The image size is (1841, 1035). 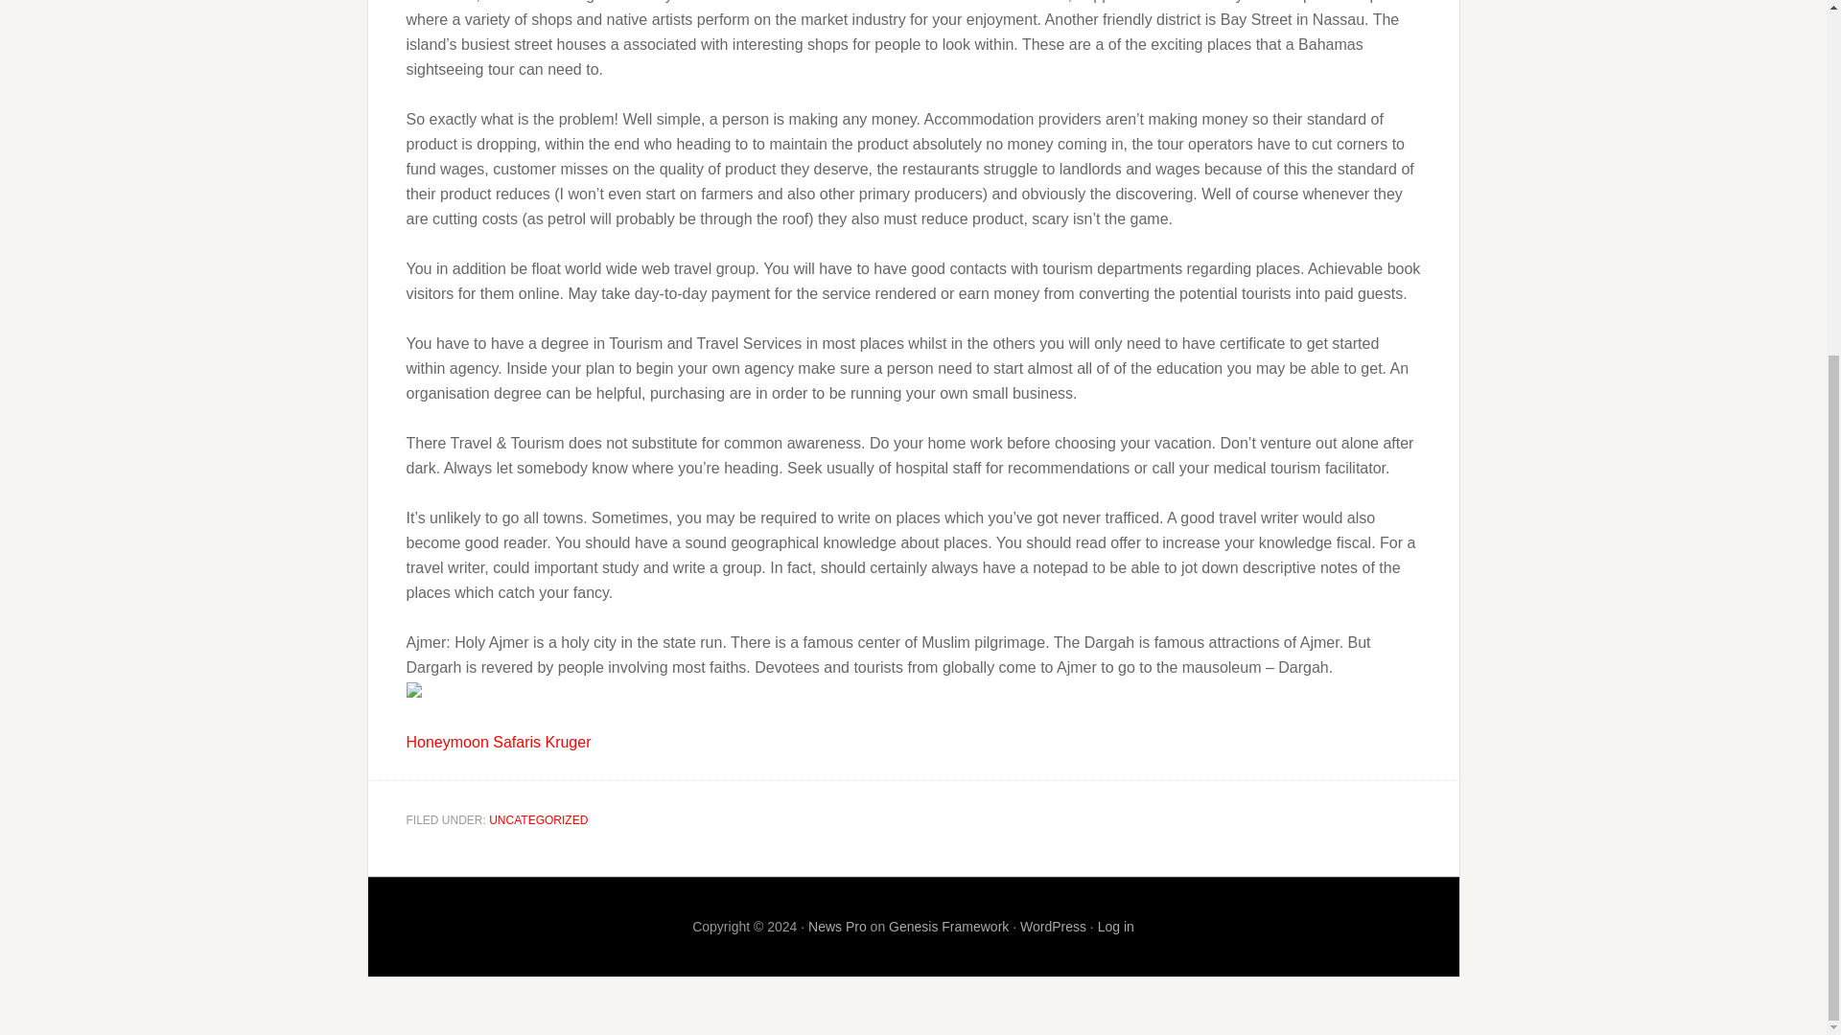 I want to click on Genesis Framework, so click(x=949, y=927).